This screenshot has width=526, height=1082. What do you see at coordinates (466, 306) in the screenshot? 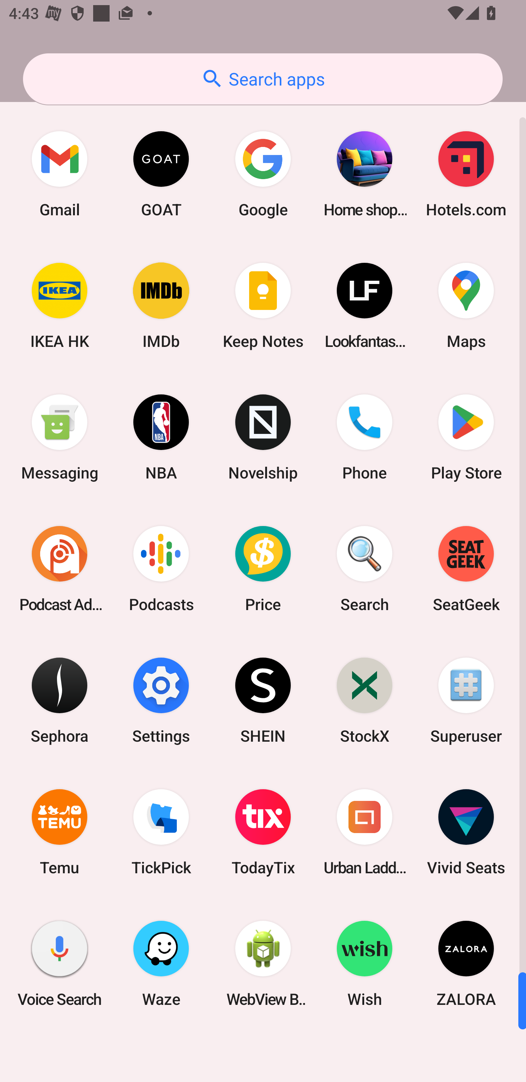
I see `Maps` at bounding box center [466, 306].